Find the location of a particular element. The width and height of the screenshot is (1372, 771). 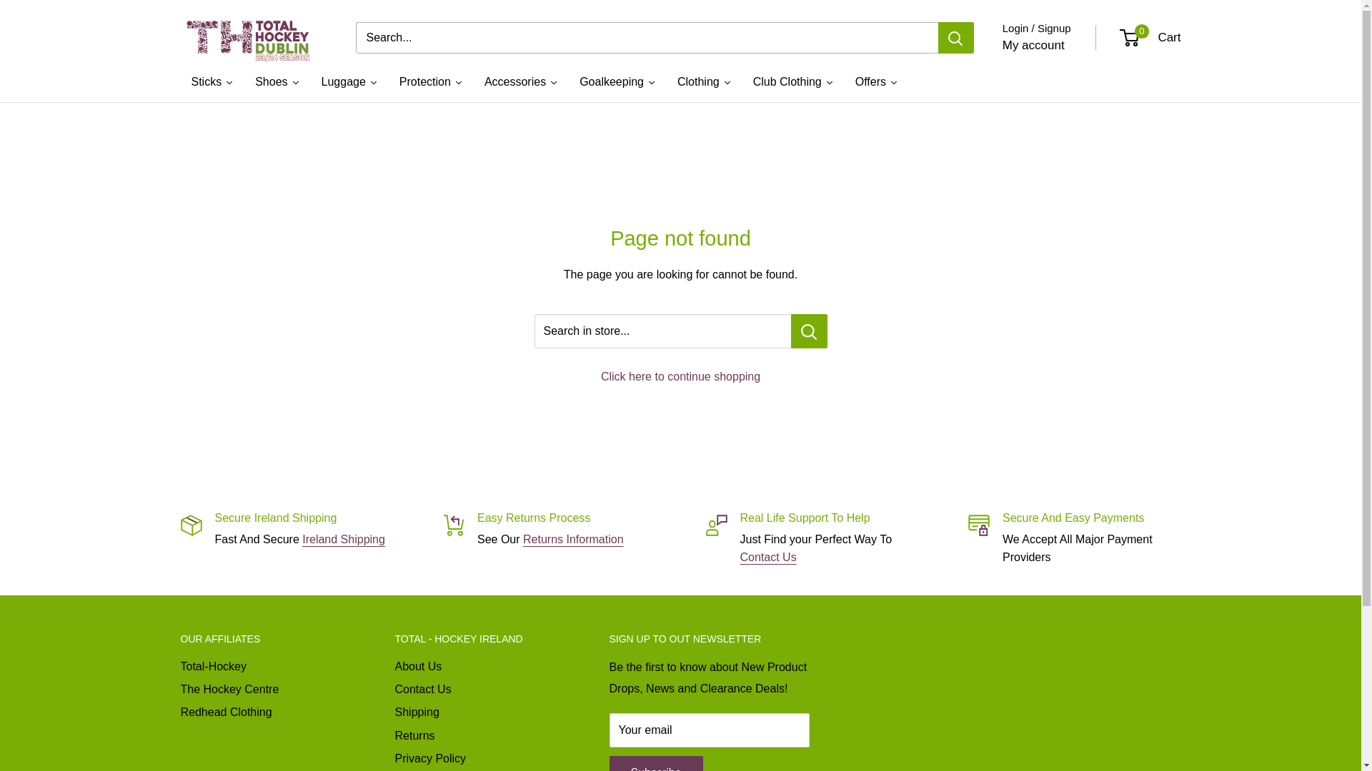

My account is located at coordinates (1033, 45).